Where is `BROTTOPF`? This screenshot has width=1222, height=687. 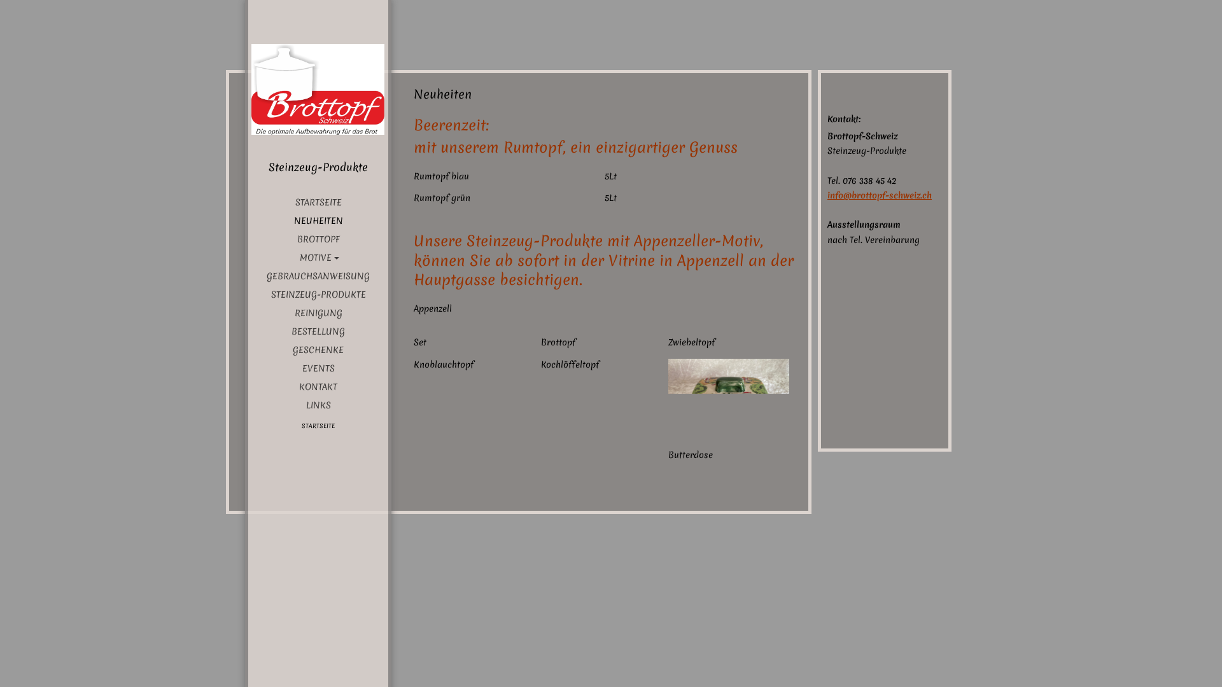 BROTTOPF is located at coordinates (318, 239).